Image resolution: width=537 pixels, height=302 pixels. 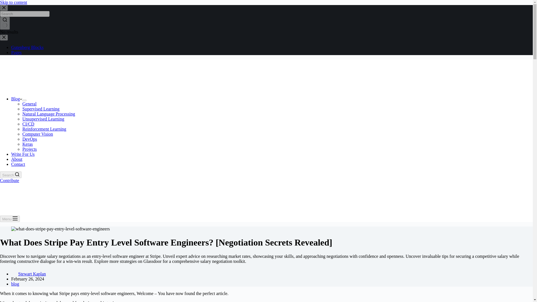 I want to click on Contribute, so click(x=10, y=181).